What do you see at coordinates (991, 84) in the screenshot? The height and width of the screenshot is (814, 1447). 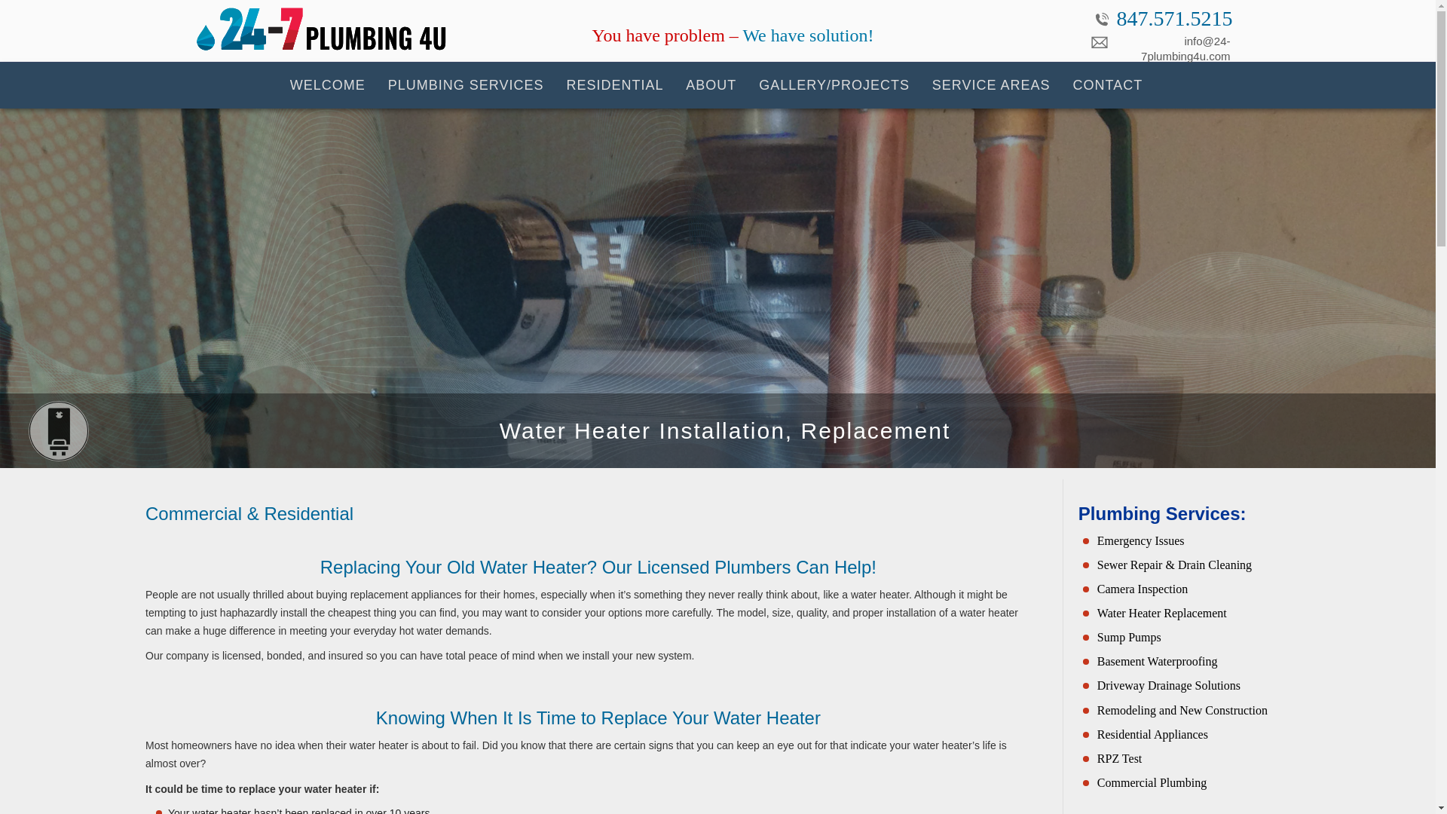 I see `SERVICE AREAS` at bounding box center [991, 84].